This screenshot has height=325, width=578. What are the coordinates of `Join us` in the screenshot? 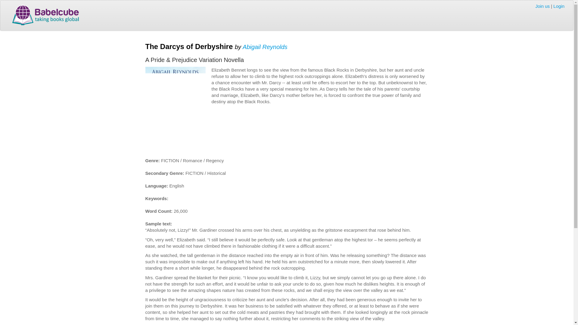 It's located at (543, 6).